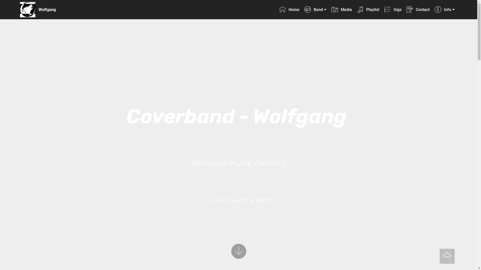  What do you see at coordinates (393, 9) in the screenshot?
I see `Gigs` at bounding box center [393, 9].